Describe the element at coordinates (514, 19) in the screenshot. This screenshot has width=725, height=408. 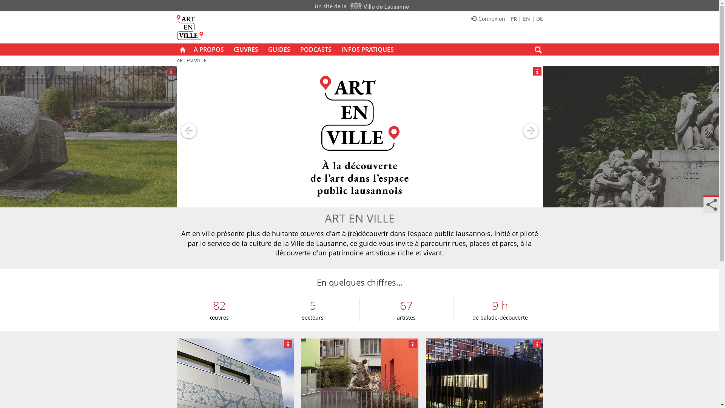
I see `FR` at that location.